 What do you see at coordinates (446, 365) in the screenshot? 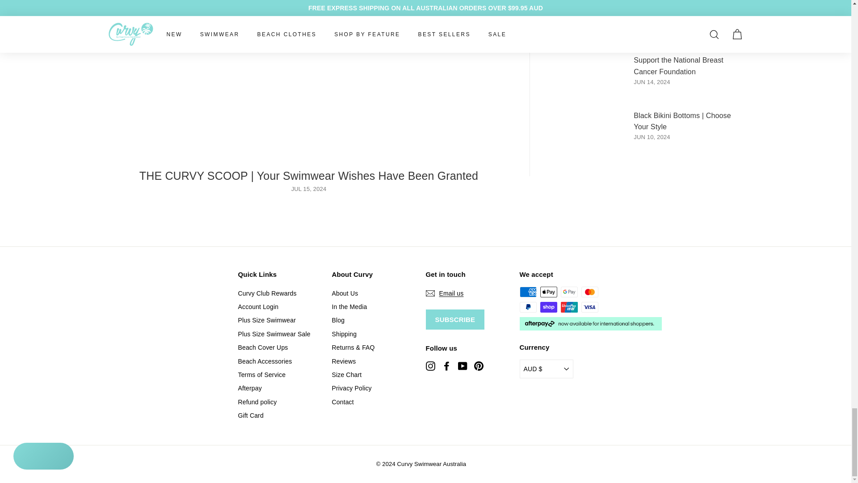
I see `Curvy Swimwear Australia  on Facebook` at bounding box center [446, 365].